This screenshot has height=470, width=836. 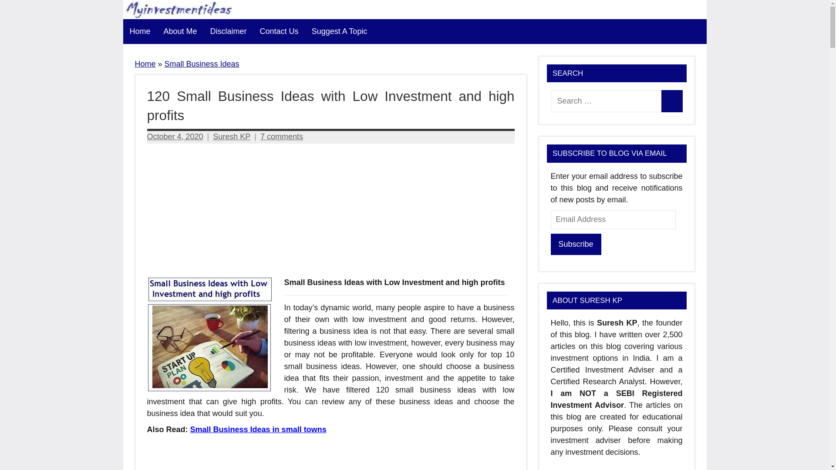 What do you see at coordinates (145, 64) in the screenshot?
I see `Home` at bounding box center [145, 64].